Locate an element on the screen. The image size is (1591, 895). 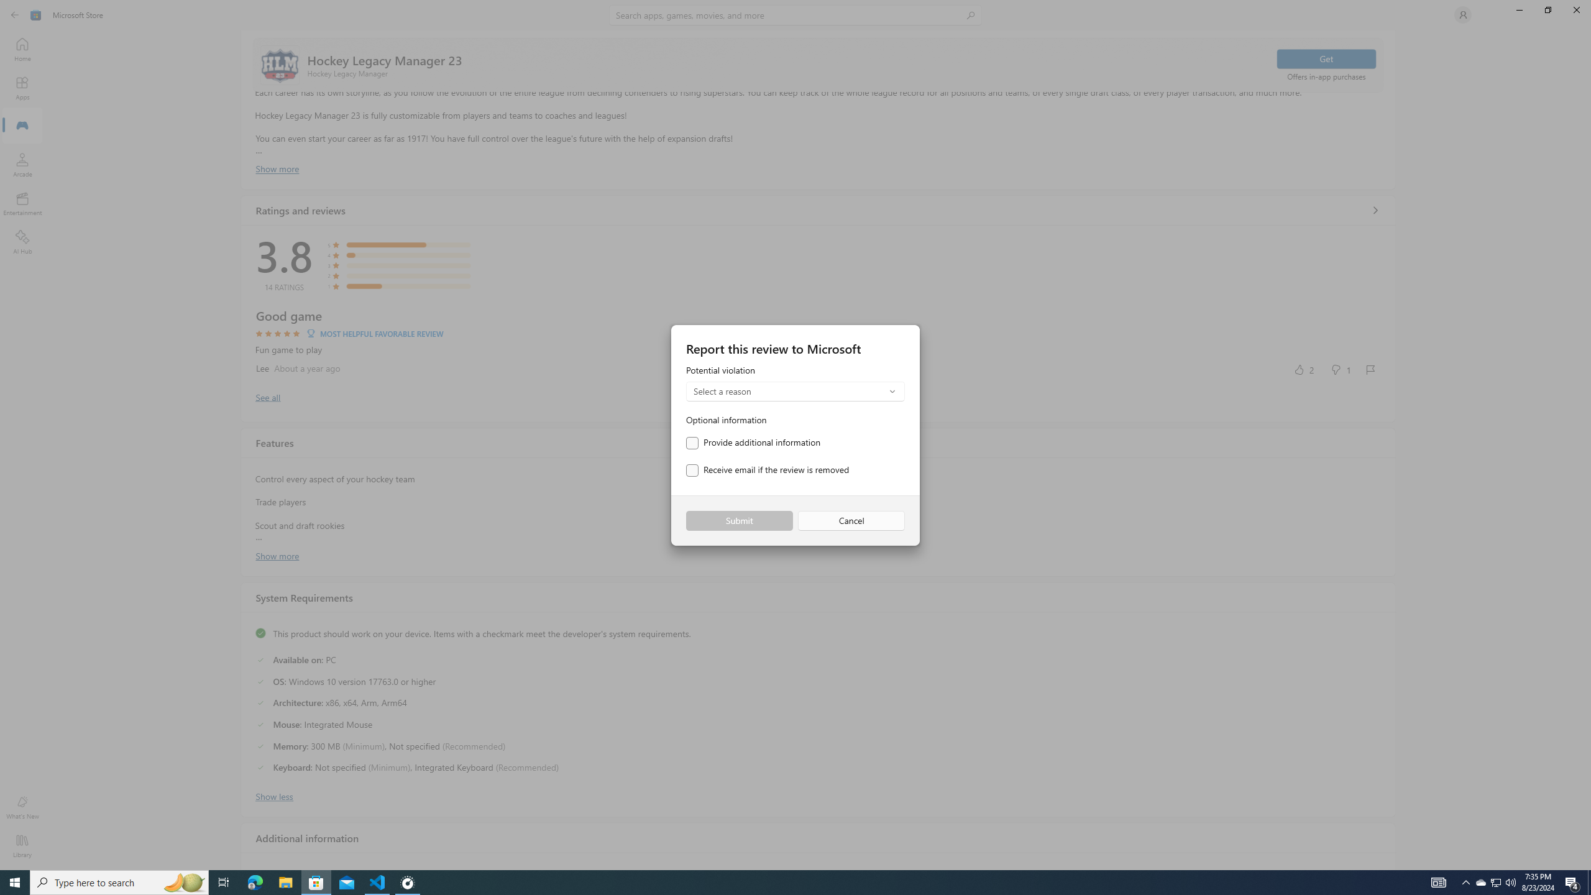
Get is located at coordinates (1326, 58).